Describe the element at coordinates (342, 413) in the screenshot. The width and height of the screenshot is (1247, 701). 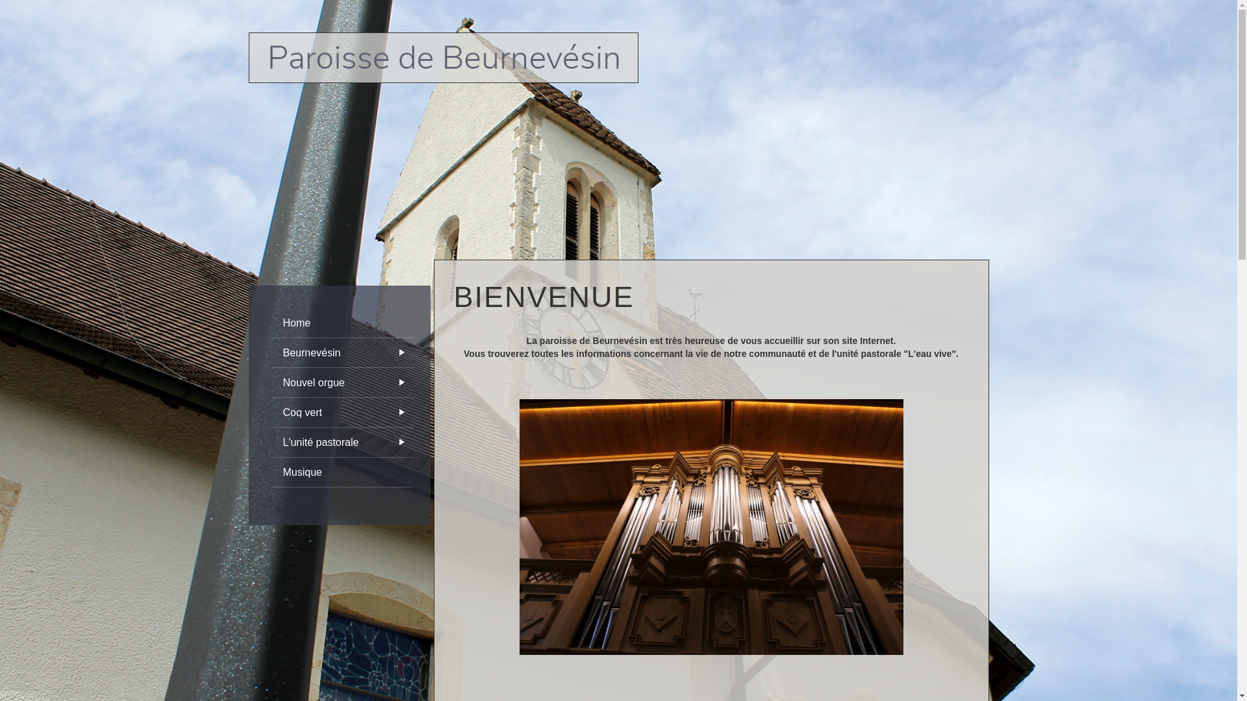
I see `Coq vert` at that location.